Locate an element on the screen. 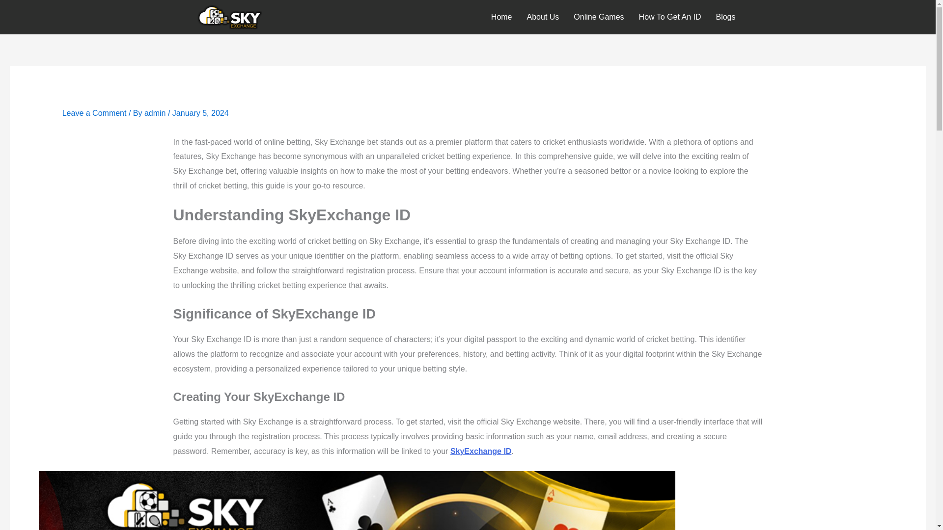  sky-logo-36236 is located at coordinates (229, 17).